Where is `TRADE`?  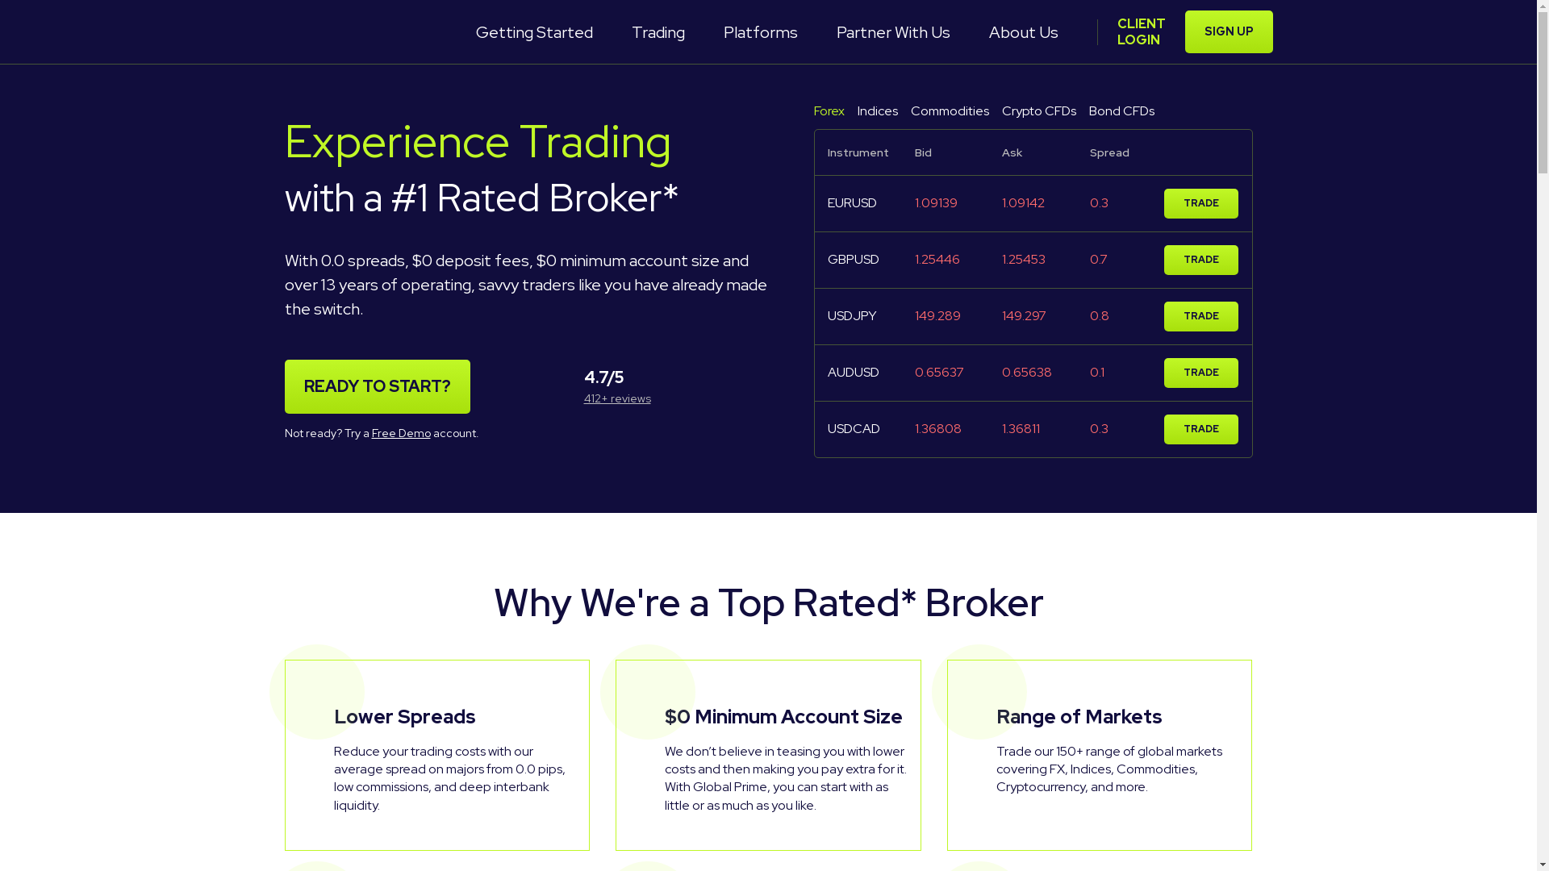
TRADE is located at coordinates (1201, 203).